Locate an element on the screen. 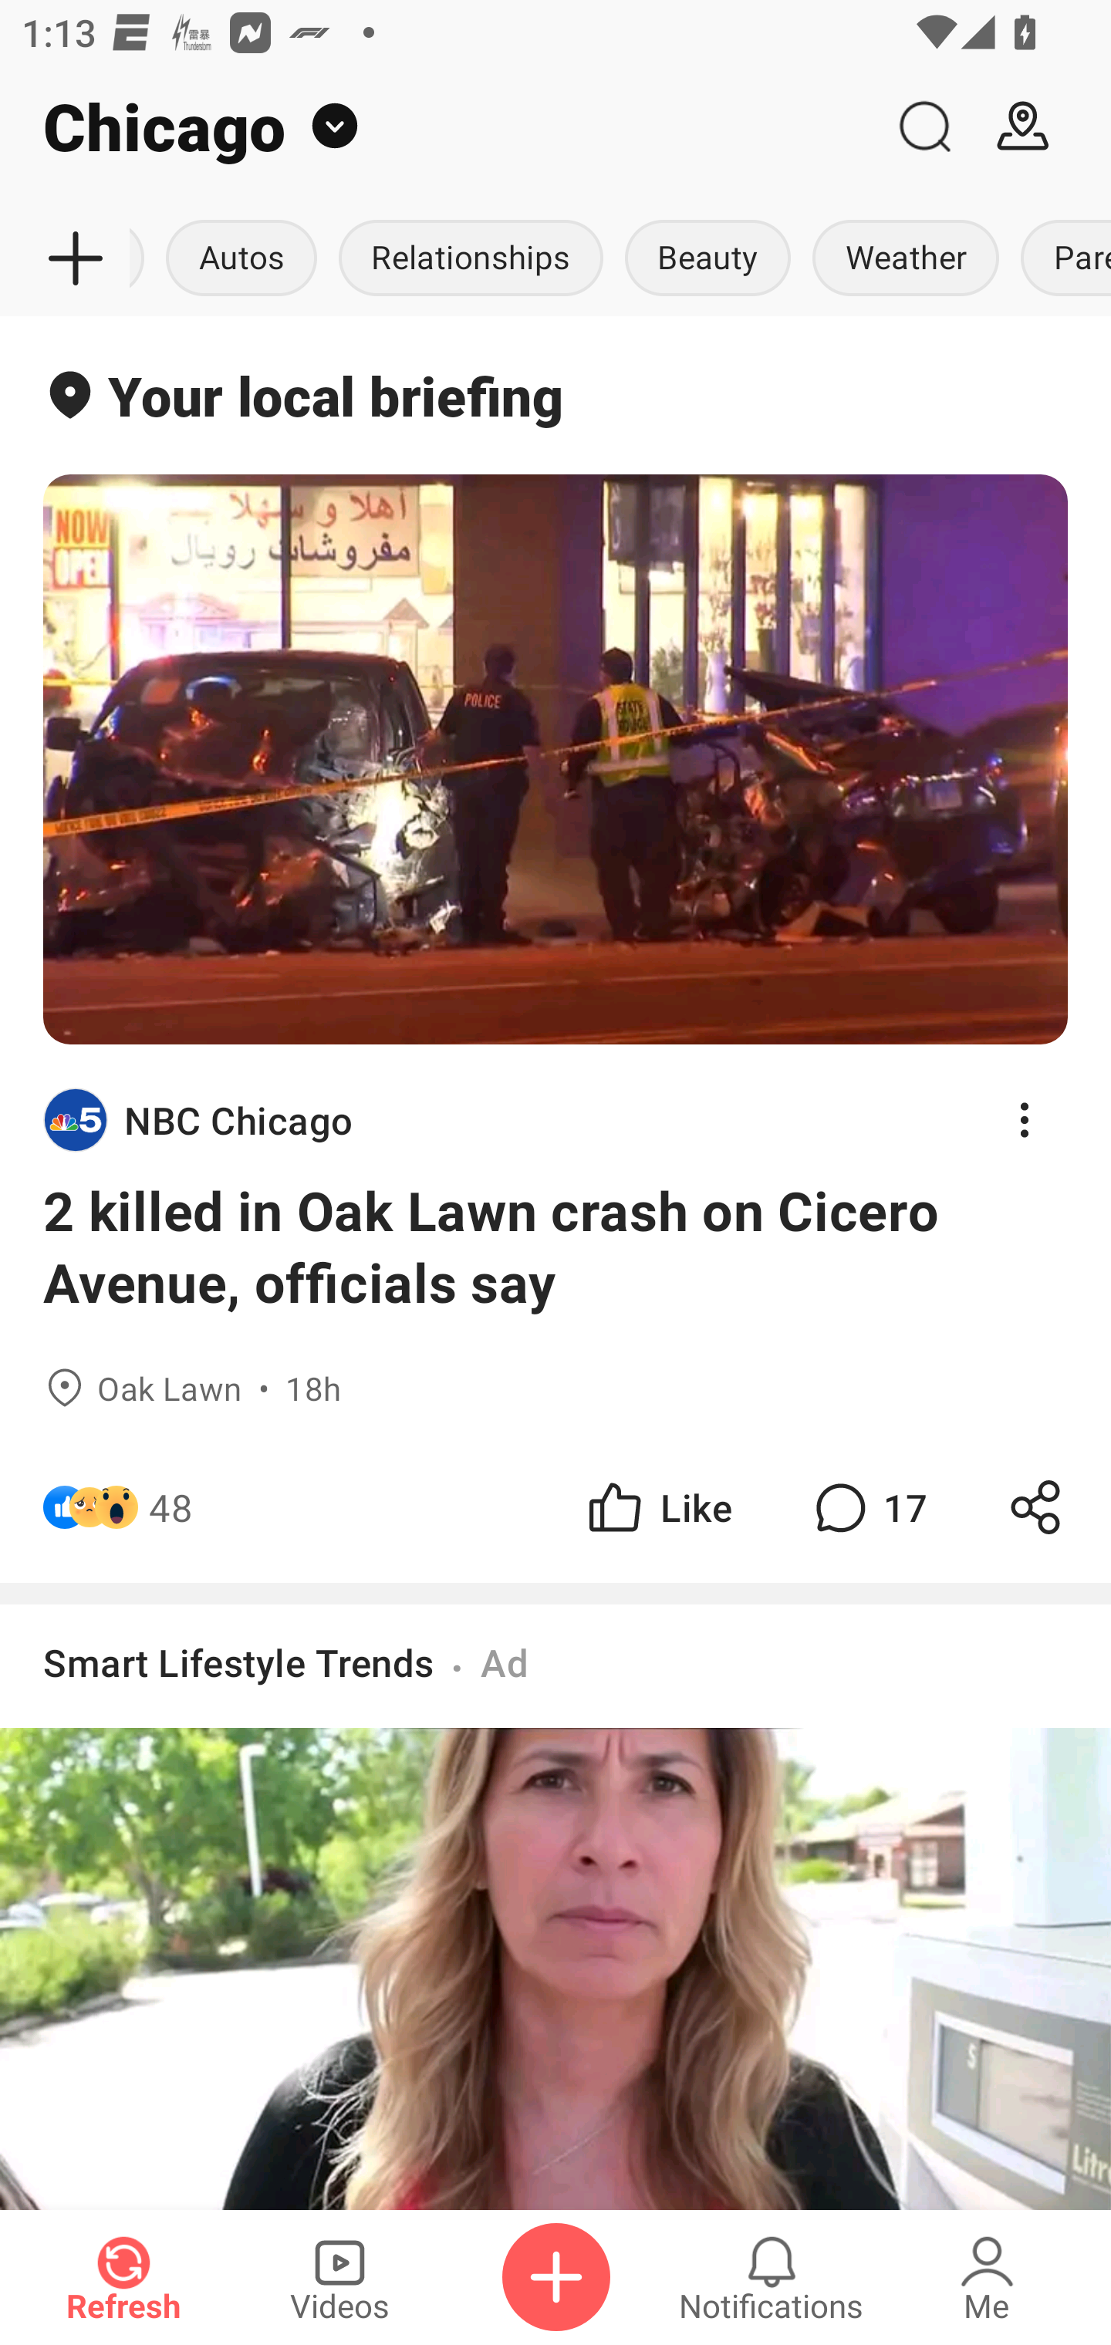  Chicago is located at coordinates (437, 127).